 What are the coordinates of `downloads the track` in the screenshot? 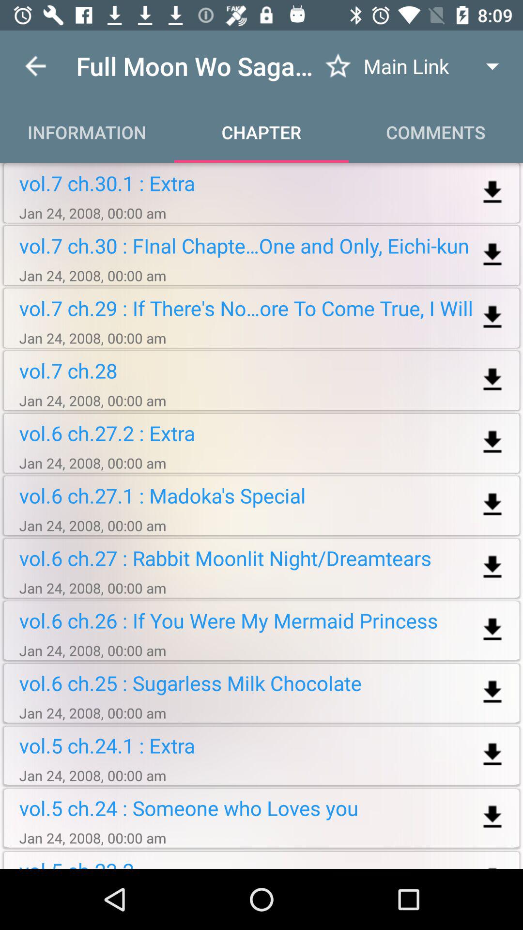 It's located at (492, 568).